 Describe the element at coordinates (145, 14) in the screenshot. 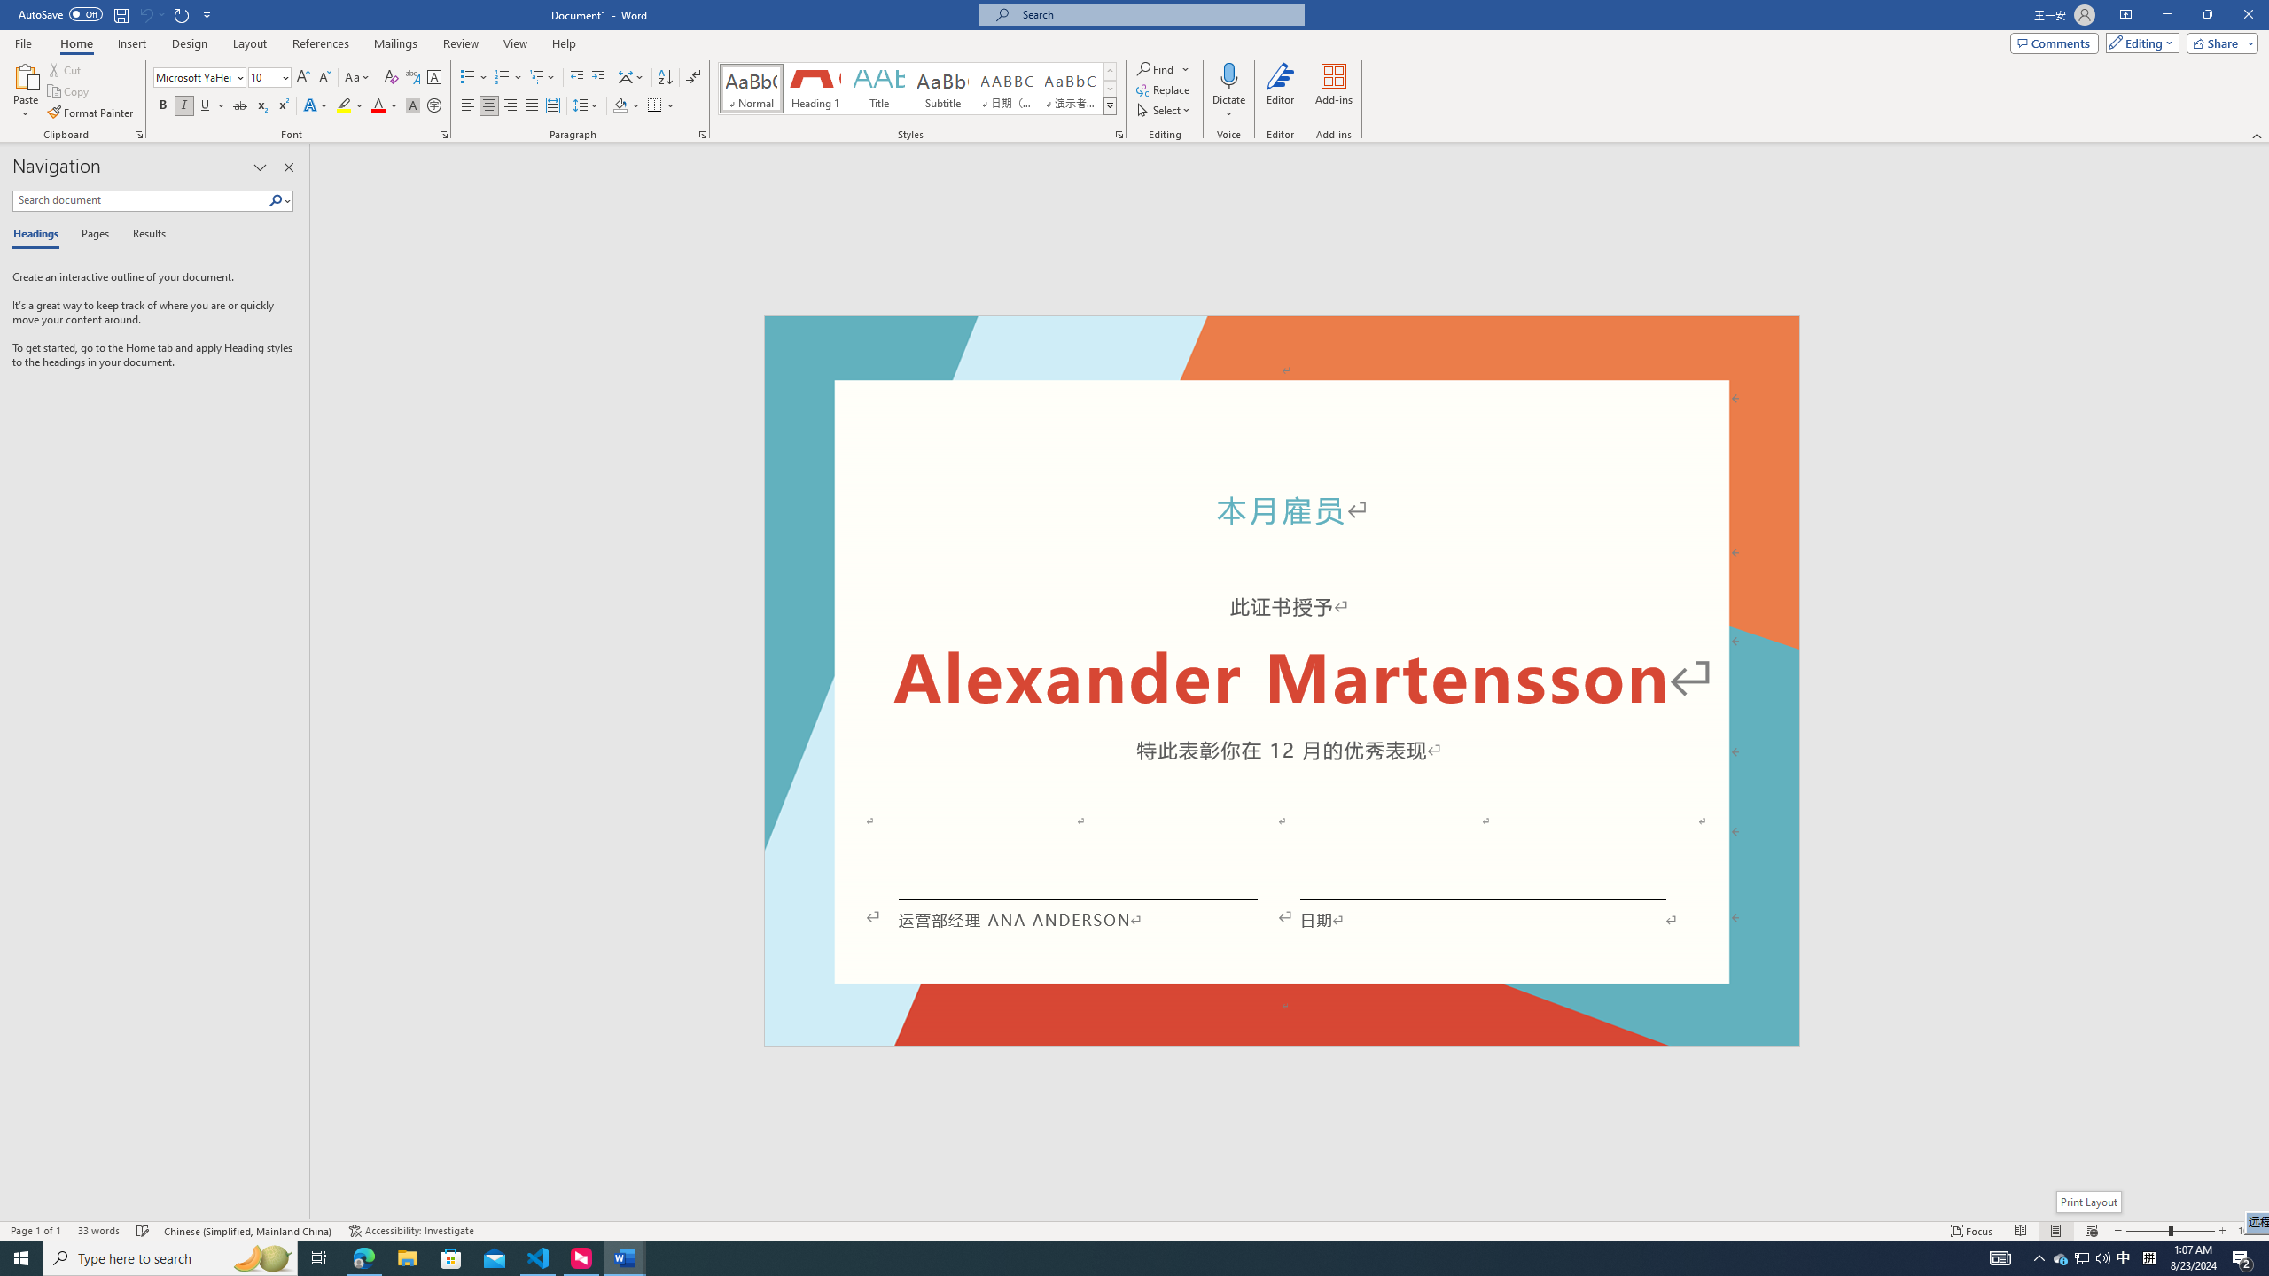

I see `Can't Undo` at that location.